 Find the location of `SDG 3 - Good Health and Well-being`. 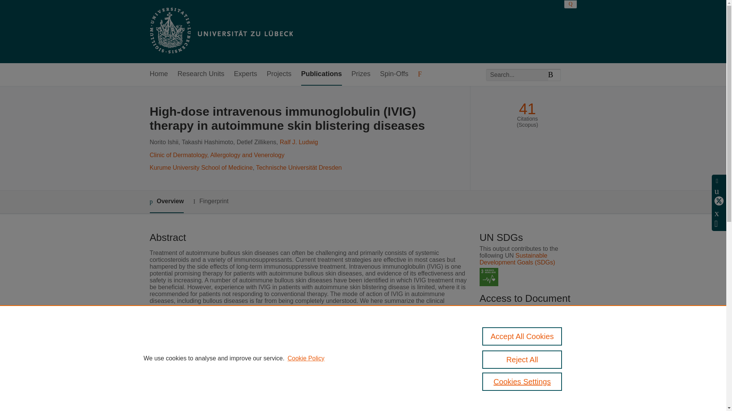

SDG 3 - Good Health and Well-being is located at coordinates (489, 277).